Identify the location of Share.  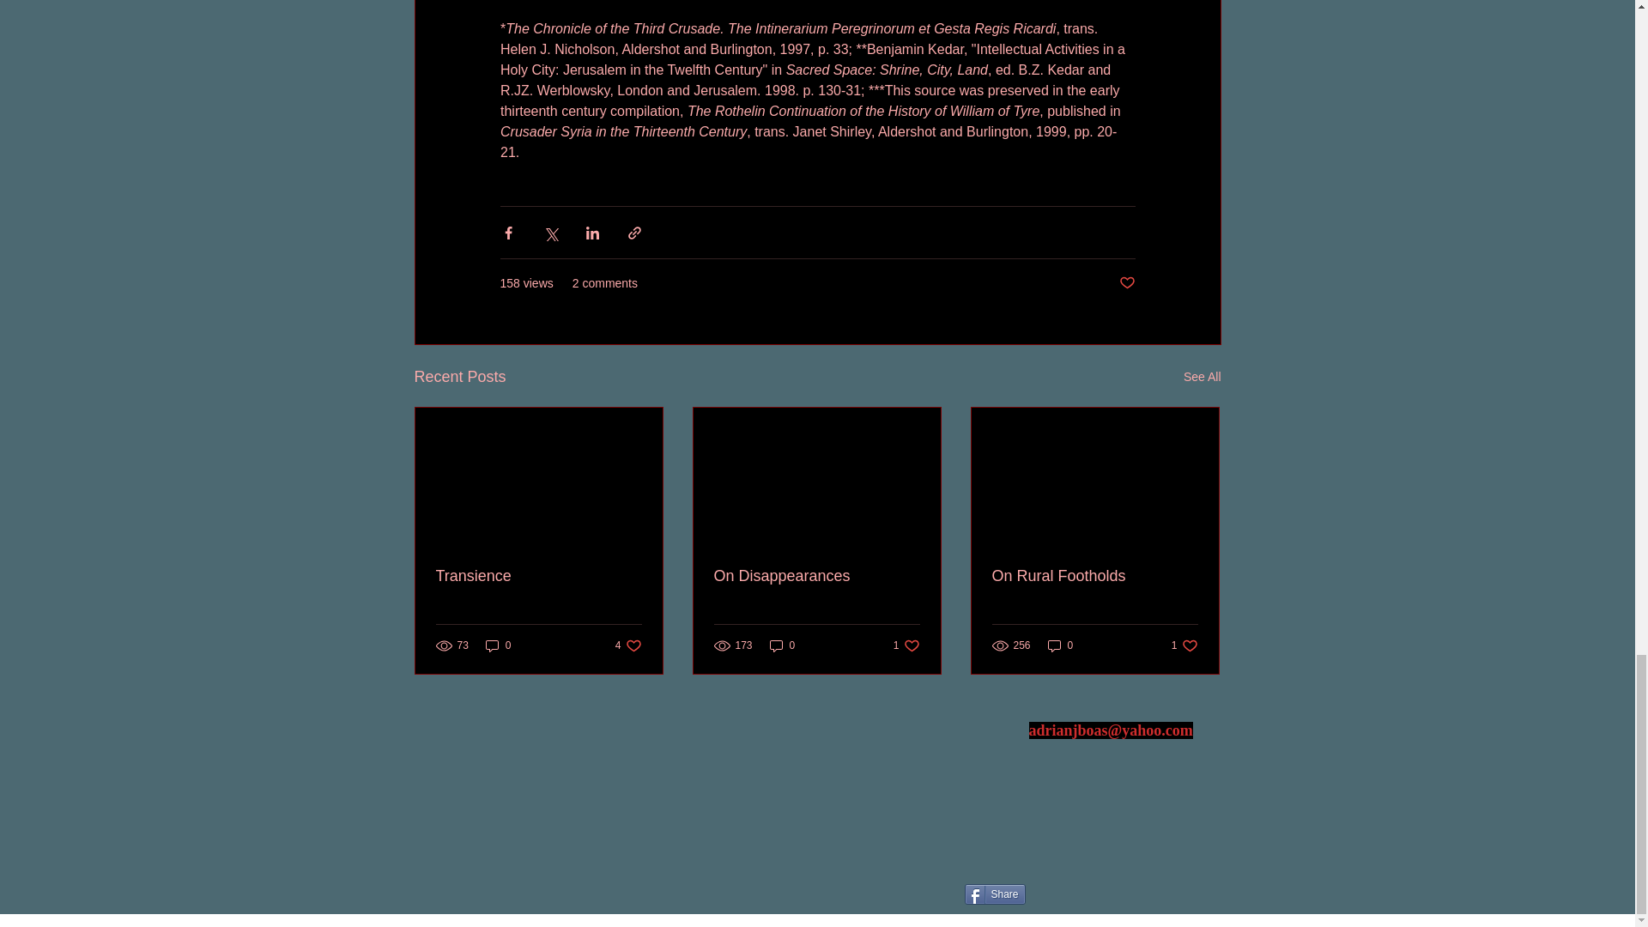
(994, 894).